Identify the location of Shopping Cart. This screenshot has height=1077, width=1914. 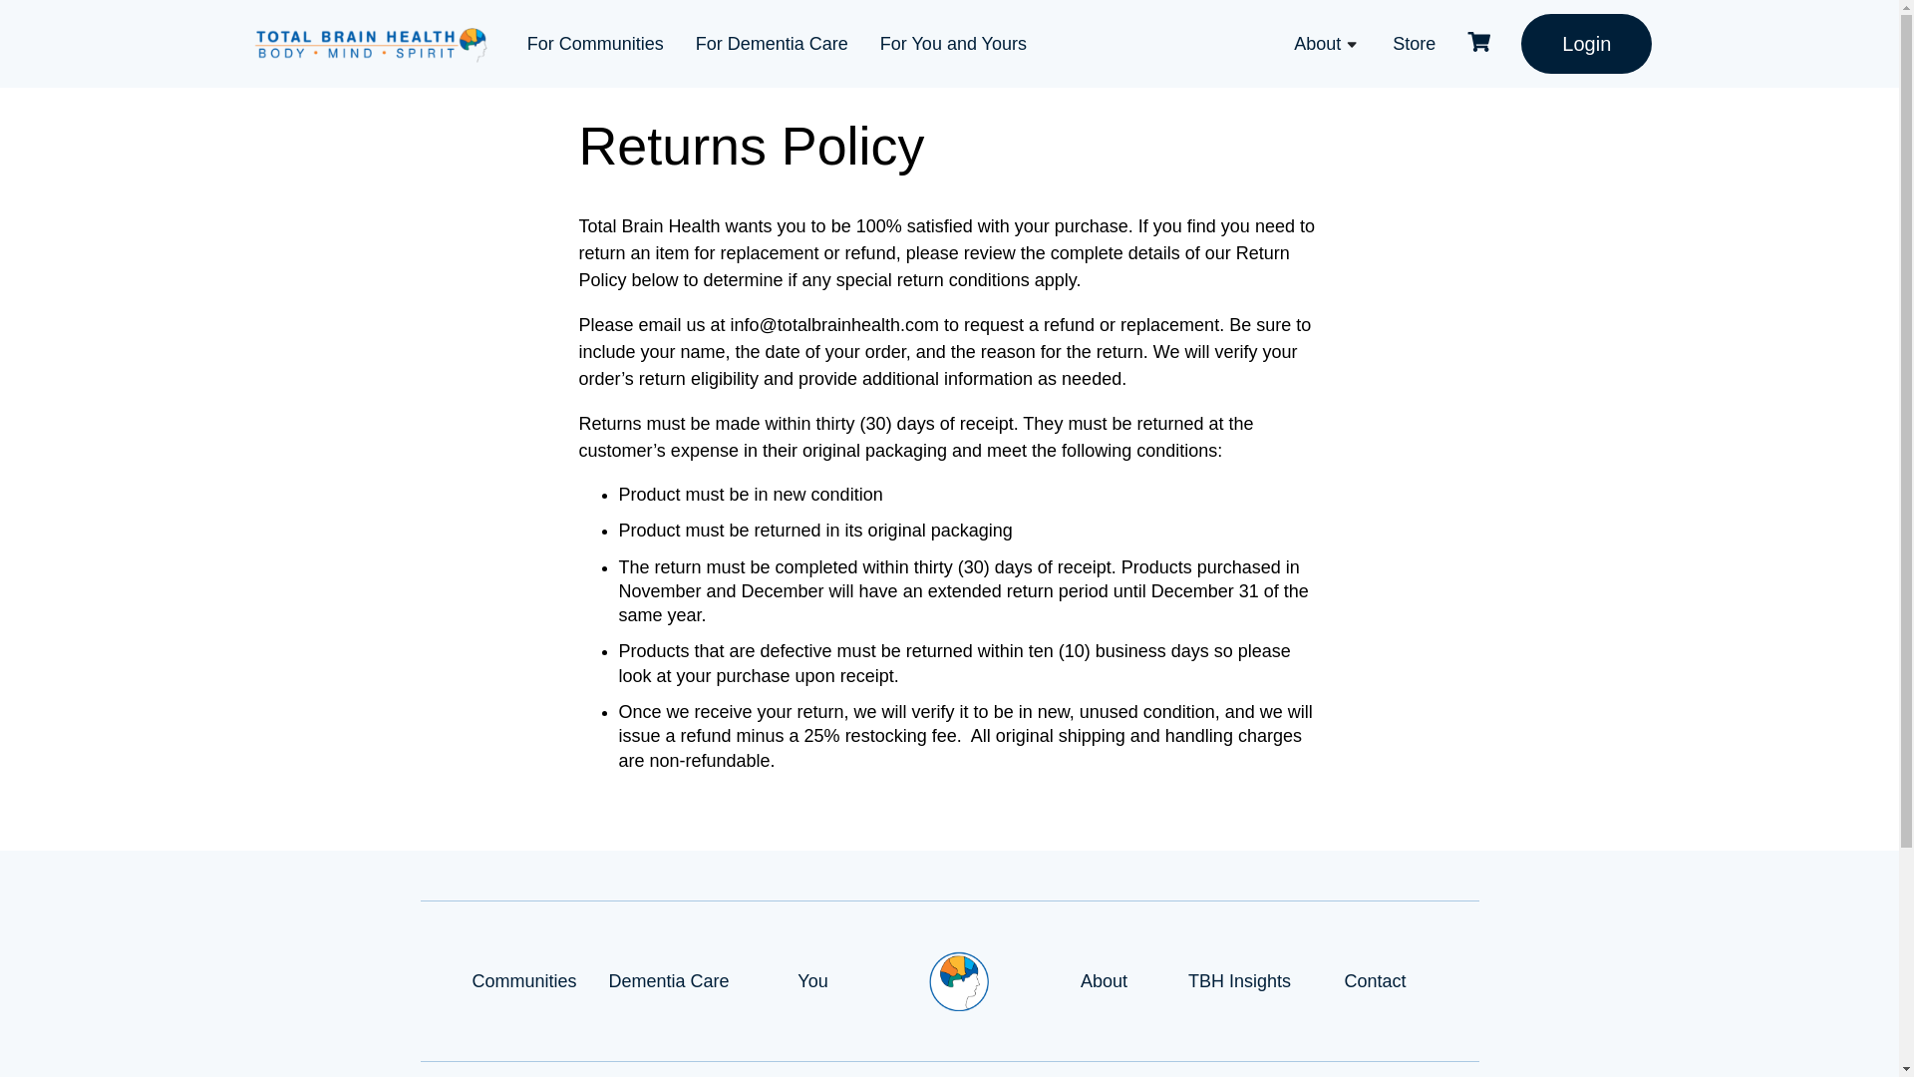
(1477, 44).